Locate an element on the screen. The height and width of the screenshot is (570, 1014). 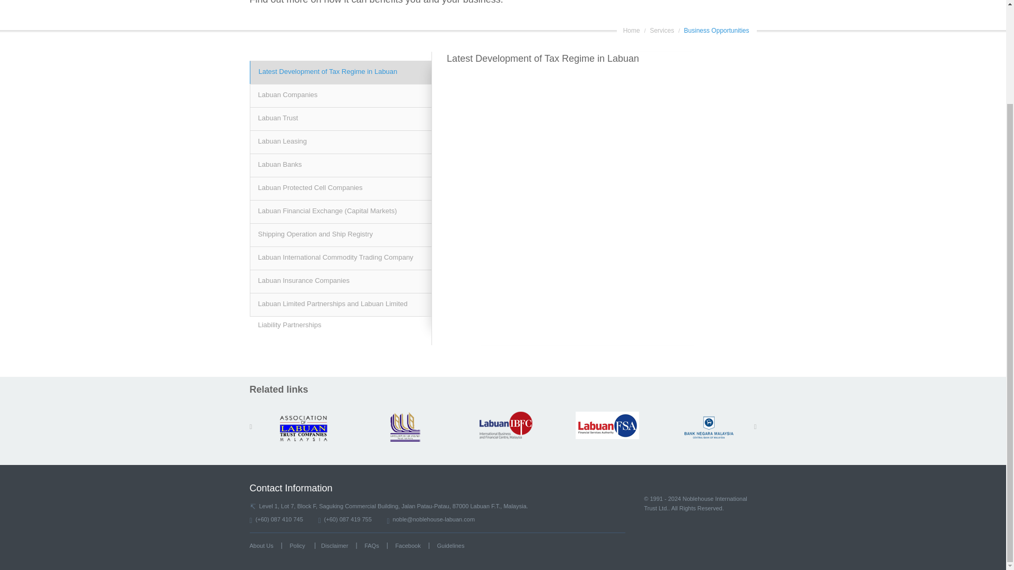
Labuan Leasing is located at coordinates (340, 141).